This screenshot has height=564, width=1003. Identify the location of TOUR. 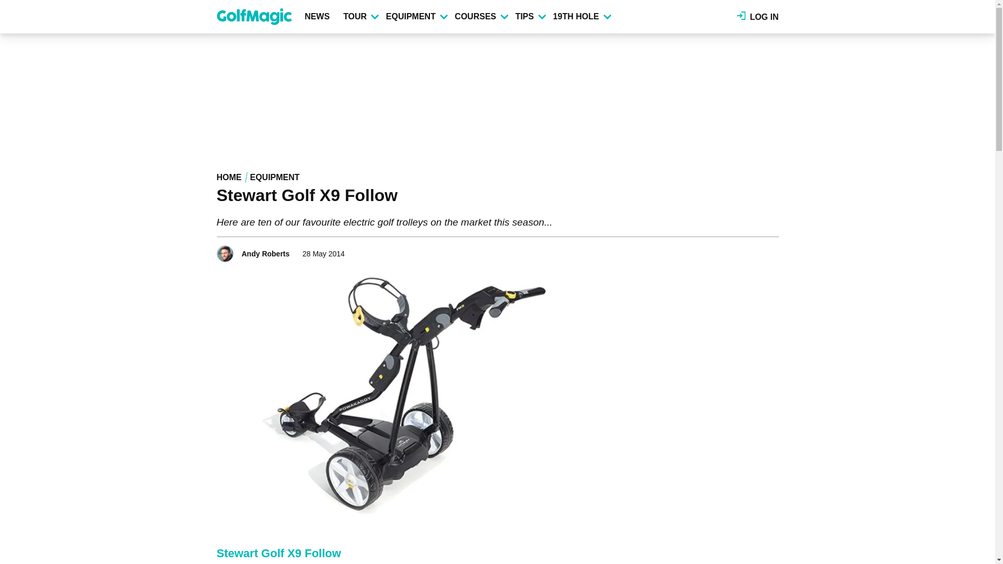
(360, 17).